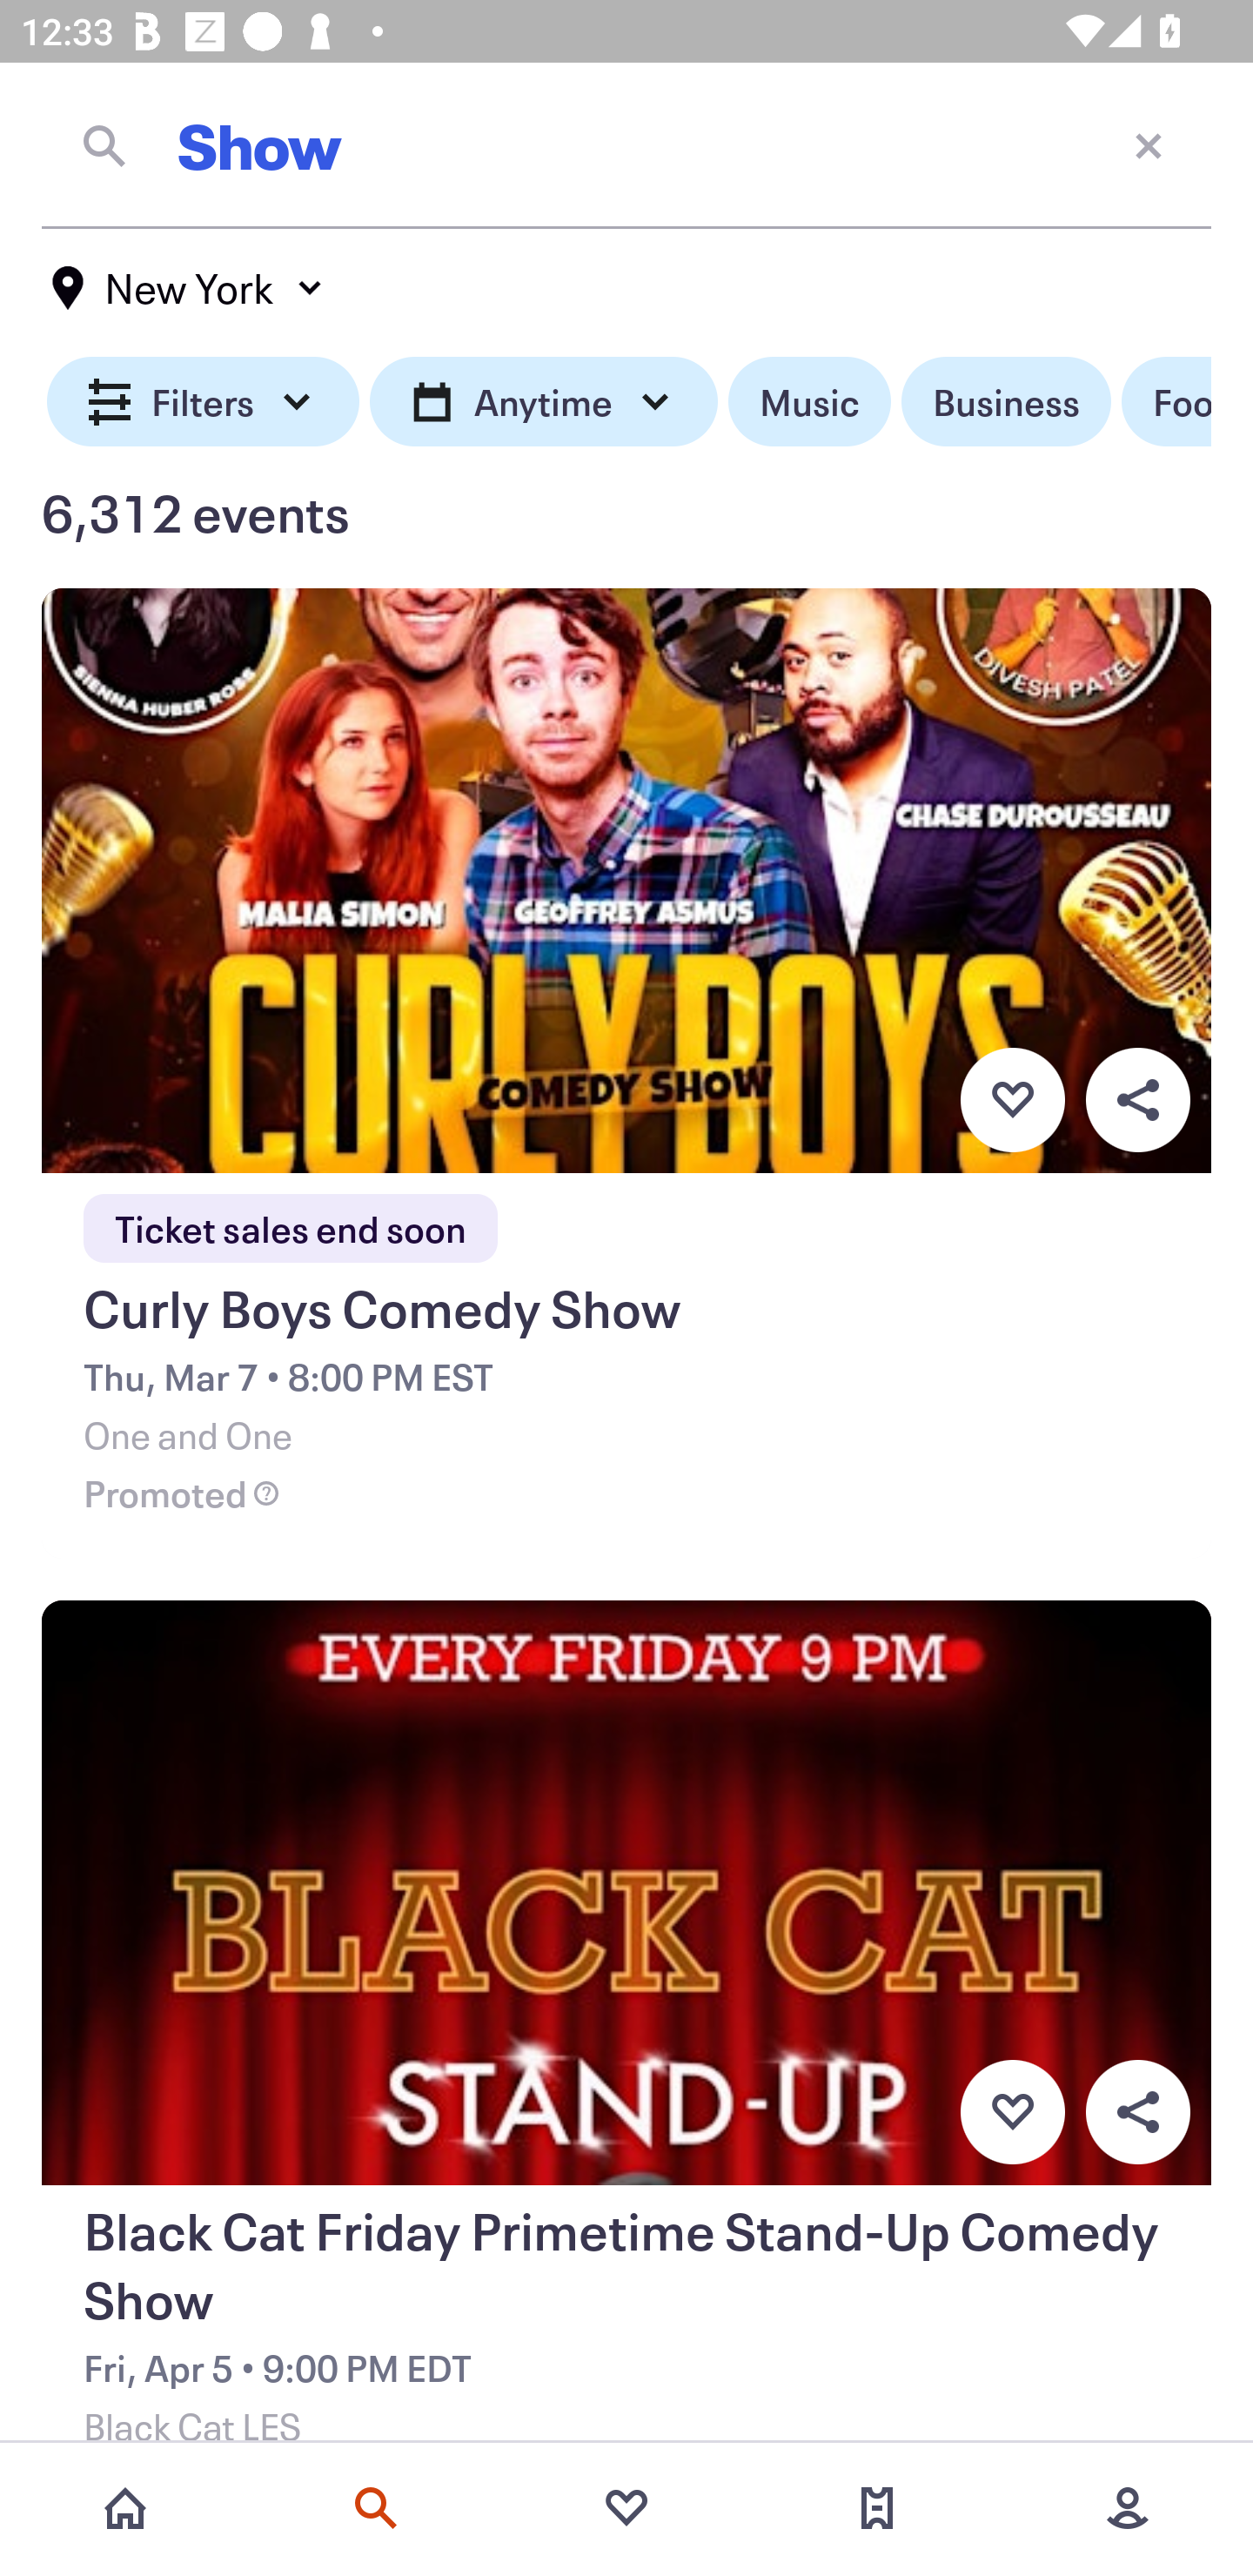 This screenshot has height=2576, width=1253. What do you see at coordinates (809, 402) in the screenshot?
I see `Music` at bounding box center [809, 402].